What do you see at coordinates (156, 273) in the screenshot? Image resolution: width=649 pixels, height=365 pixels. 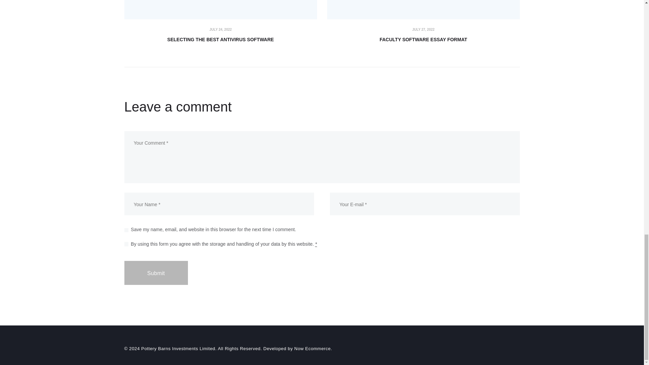 I see `Submit` at bounding box center [156, 273].